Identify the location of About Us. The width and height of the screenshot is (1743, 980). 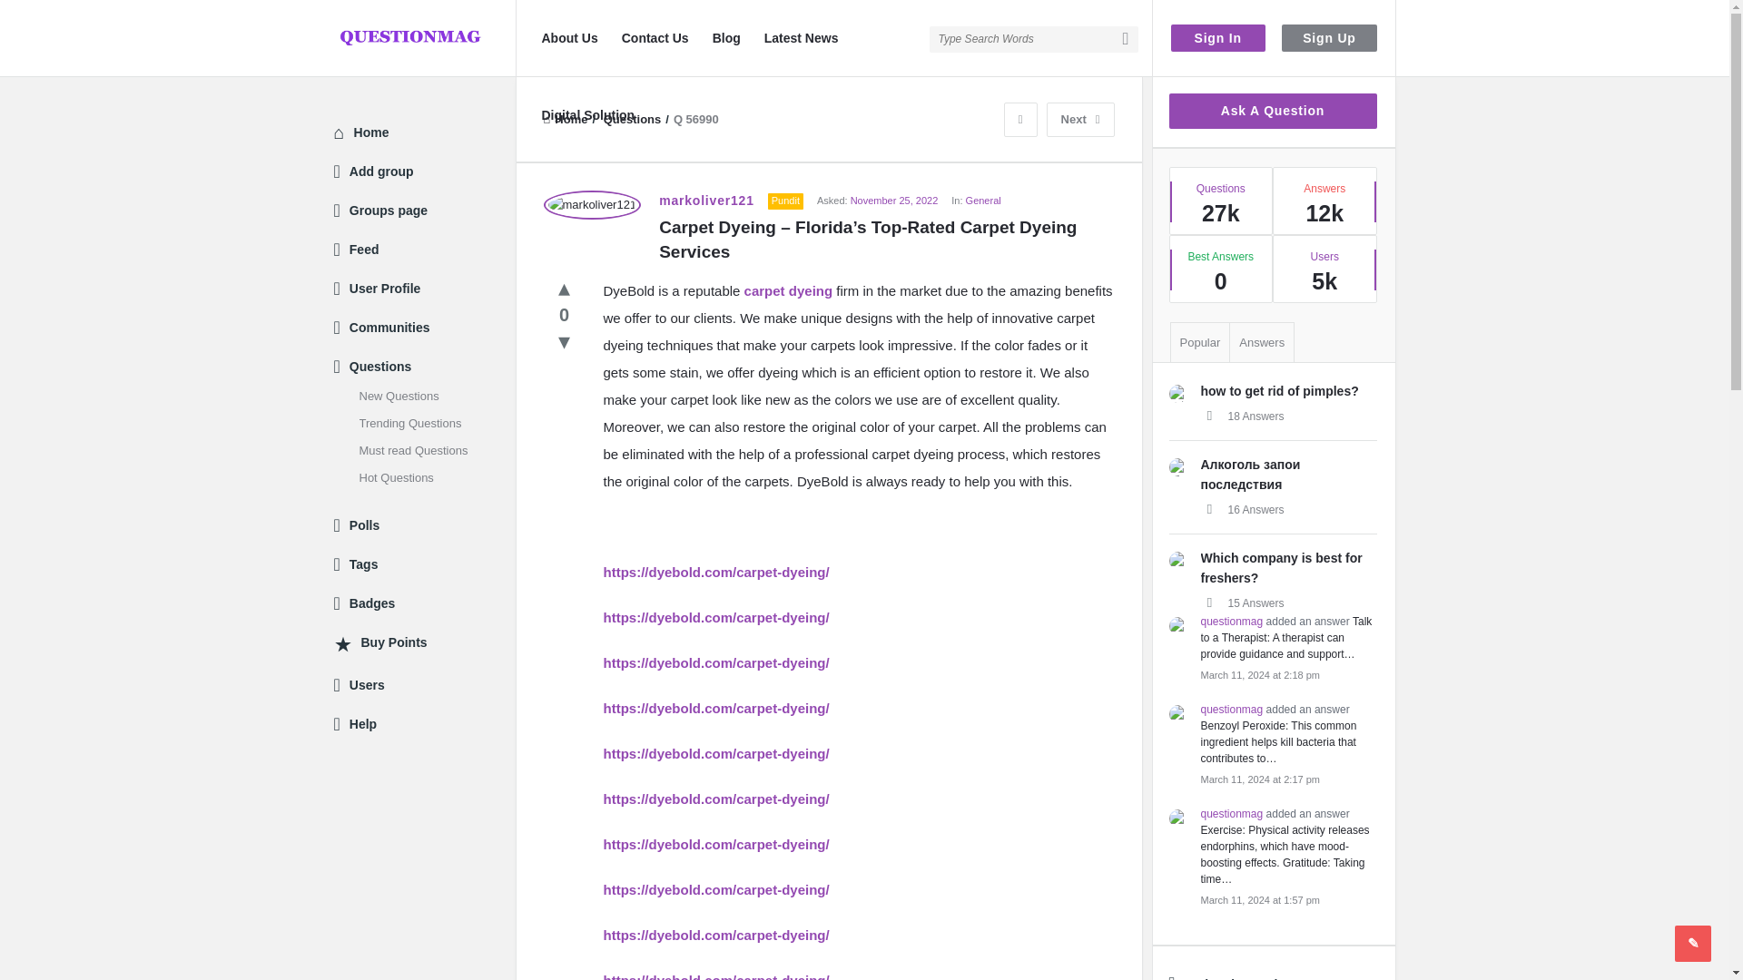
(568, 38).